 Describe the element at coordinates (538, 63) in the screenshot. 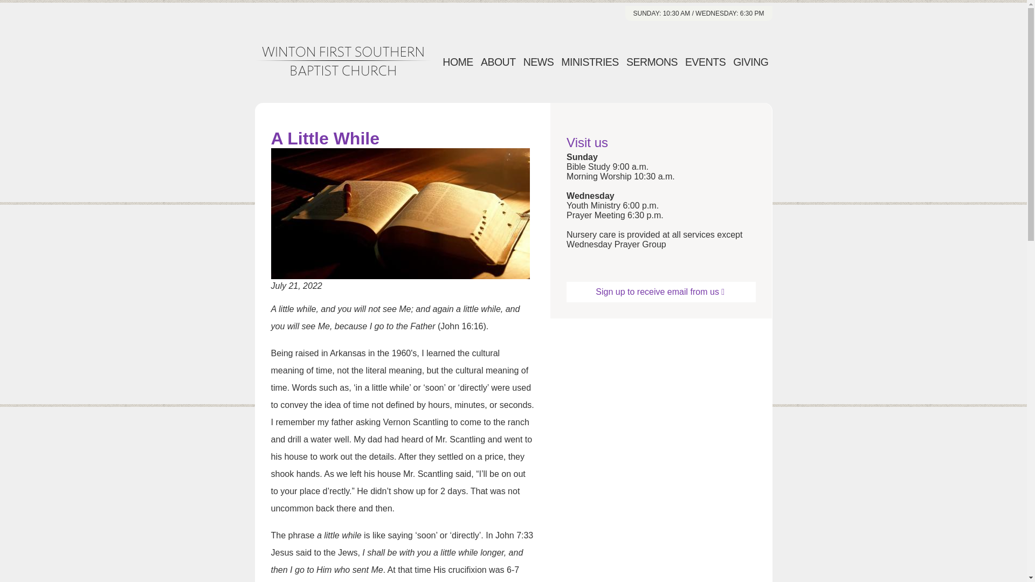

I see `NEWS` at that location.